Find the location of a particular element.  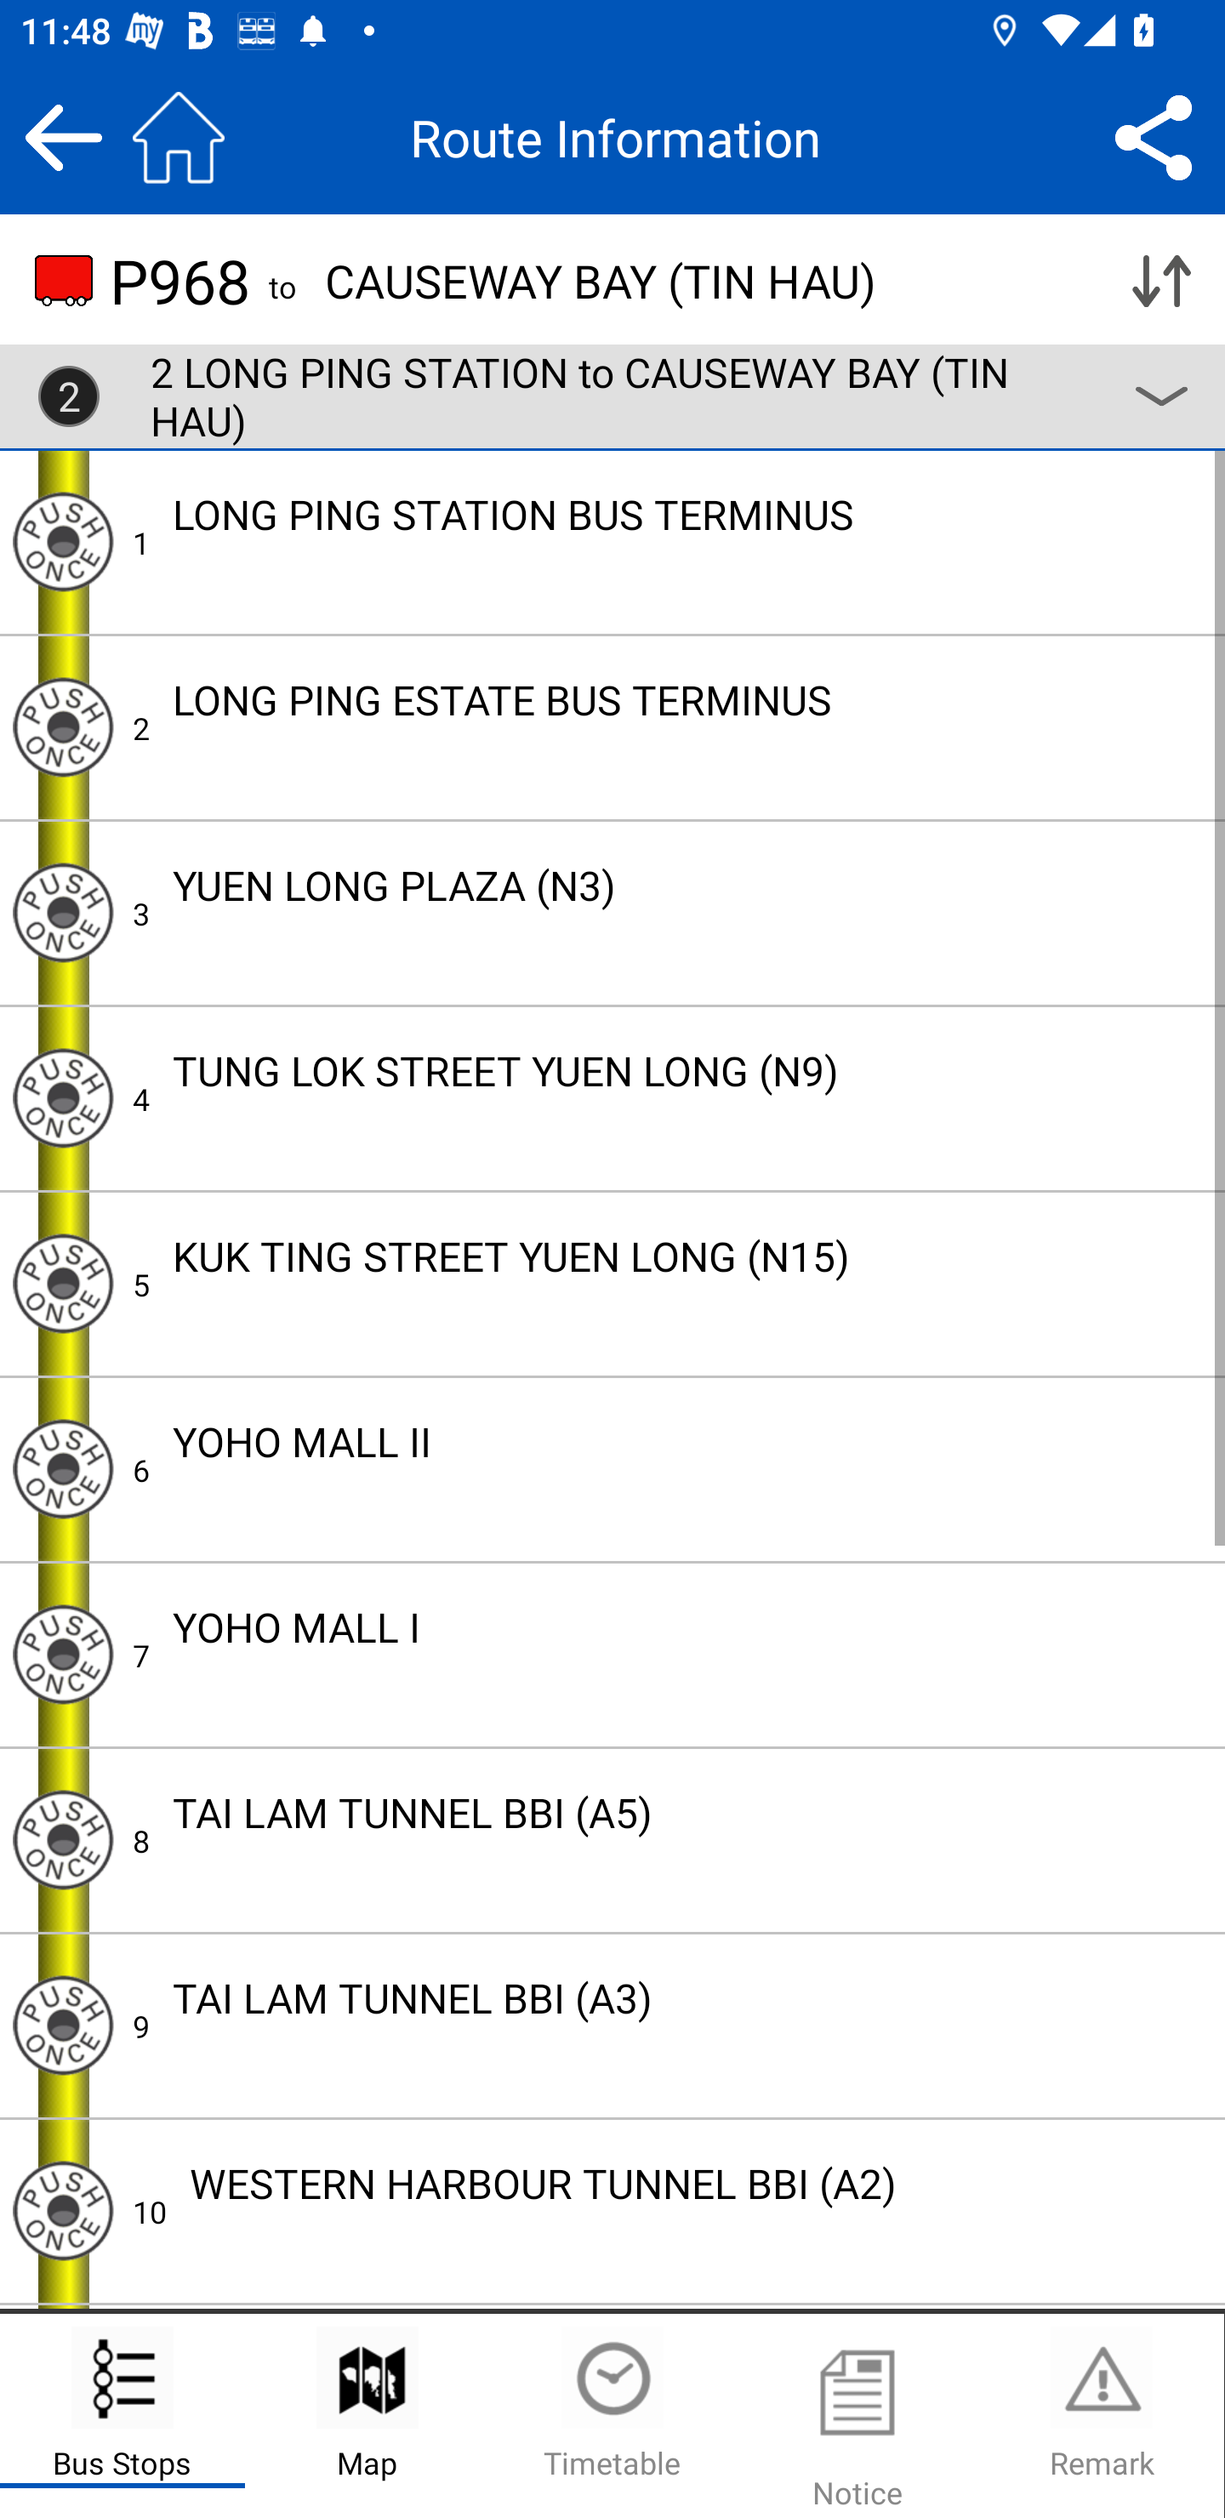

Jump to home page is located at coordinates (179, 137).